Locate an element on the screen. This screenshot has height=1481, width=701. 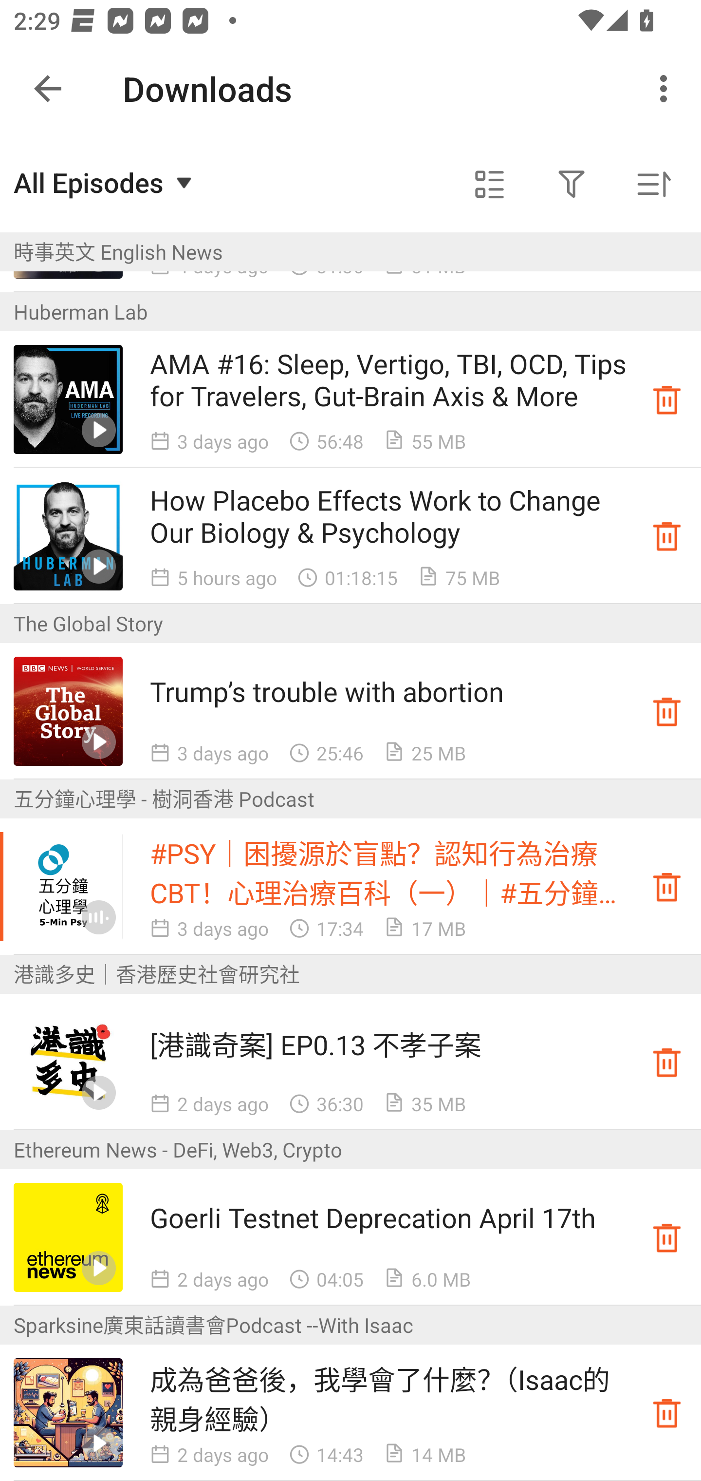
Downloaded is located at coordinates (667, 710).